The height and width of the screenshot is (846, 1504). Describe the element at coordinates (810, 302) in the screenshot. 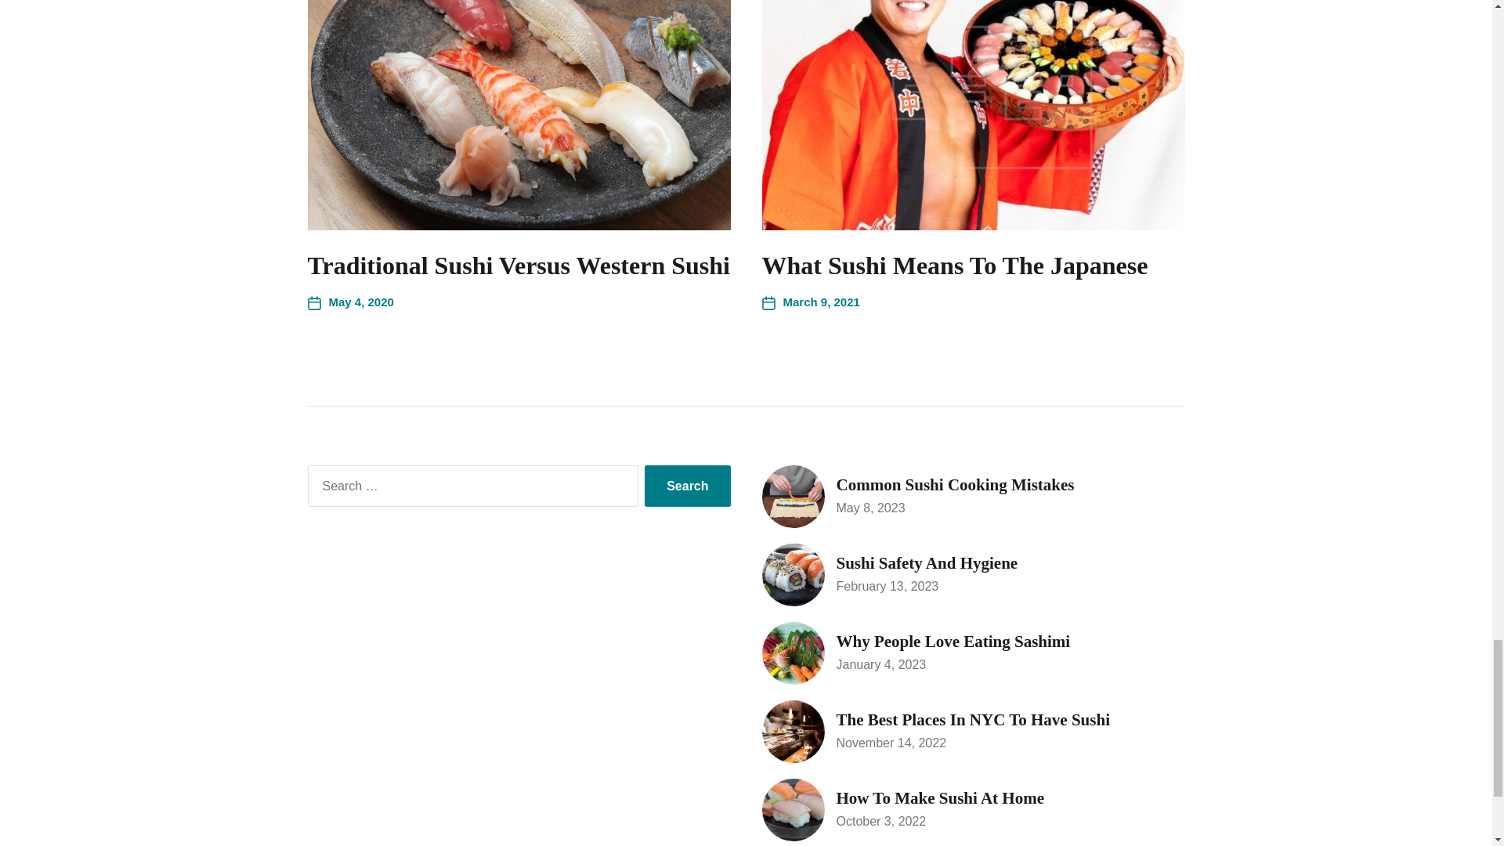

I see `March 9, 2021` at that location.